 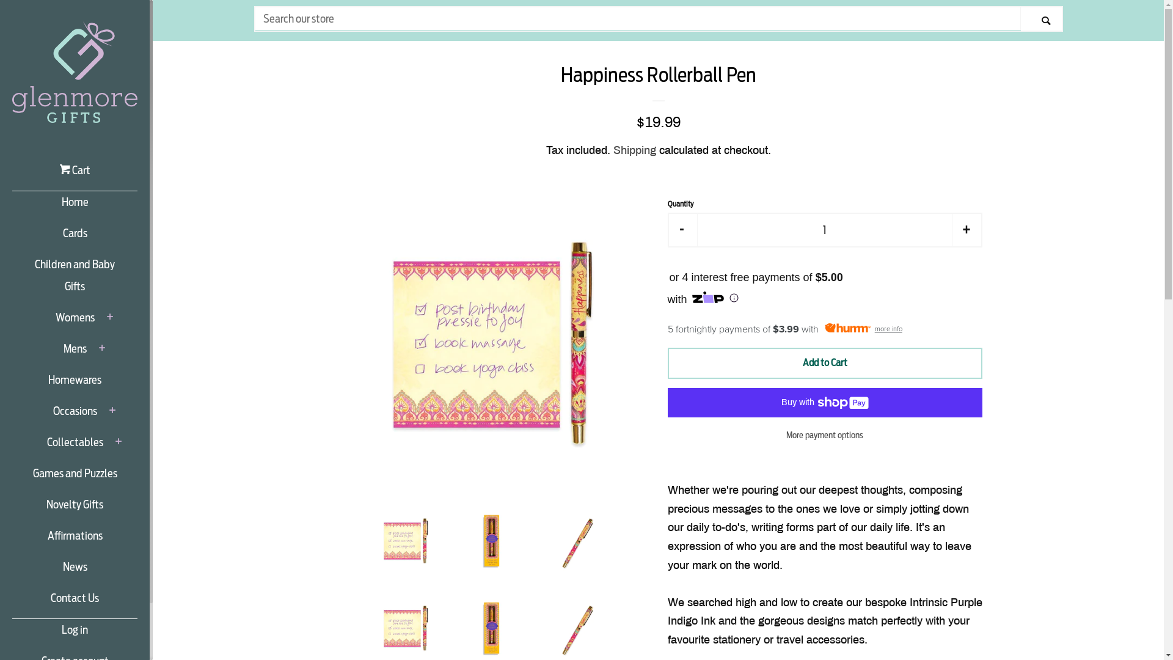 What do you see at coordinates (75, 572) in the screenshot?
I see `News` at bounding box center [75, 572].